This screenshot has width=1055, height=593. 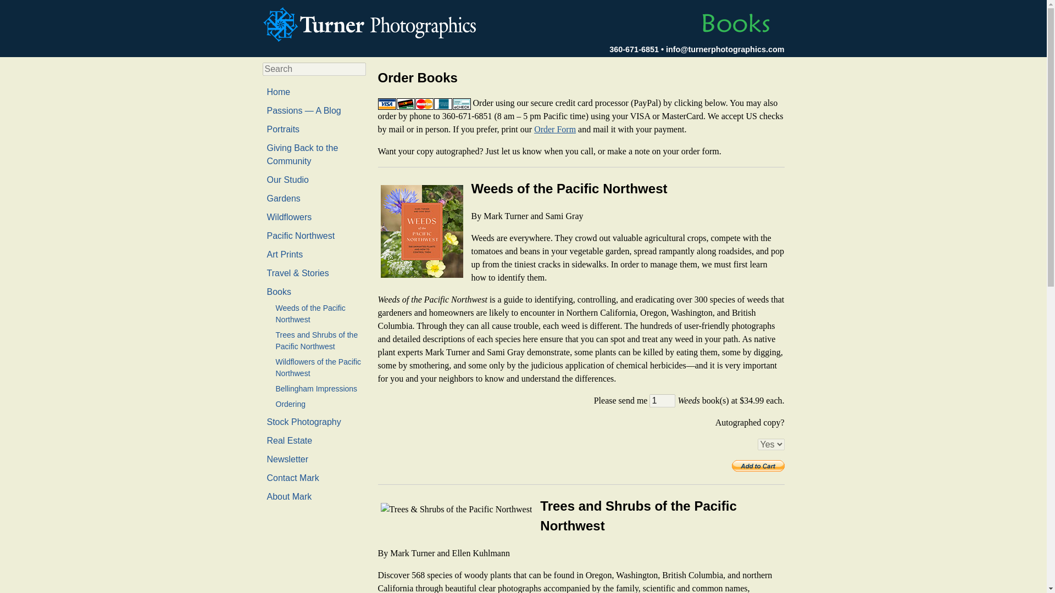 I want to click on Turner Photographics, so click(x=373, y=23).